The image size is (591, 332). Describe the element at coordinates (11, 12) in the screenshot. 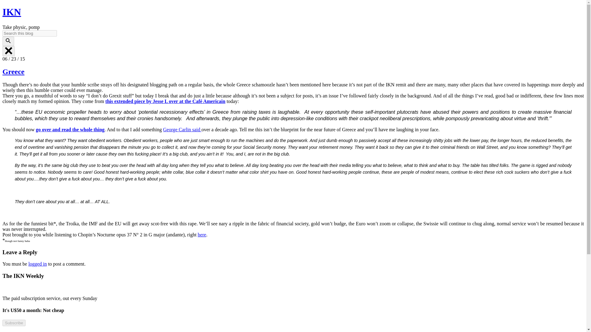

I see `IKN` at that location.